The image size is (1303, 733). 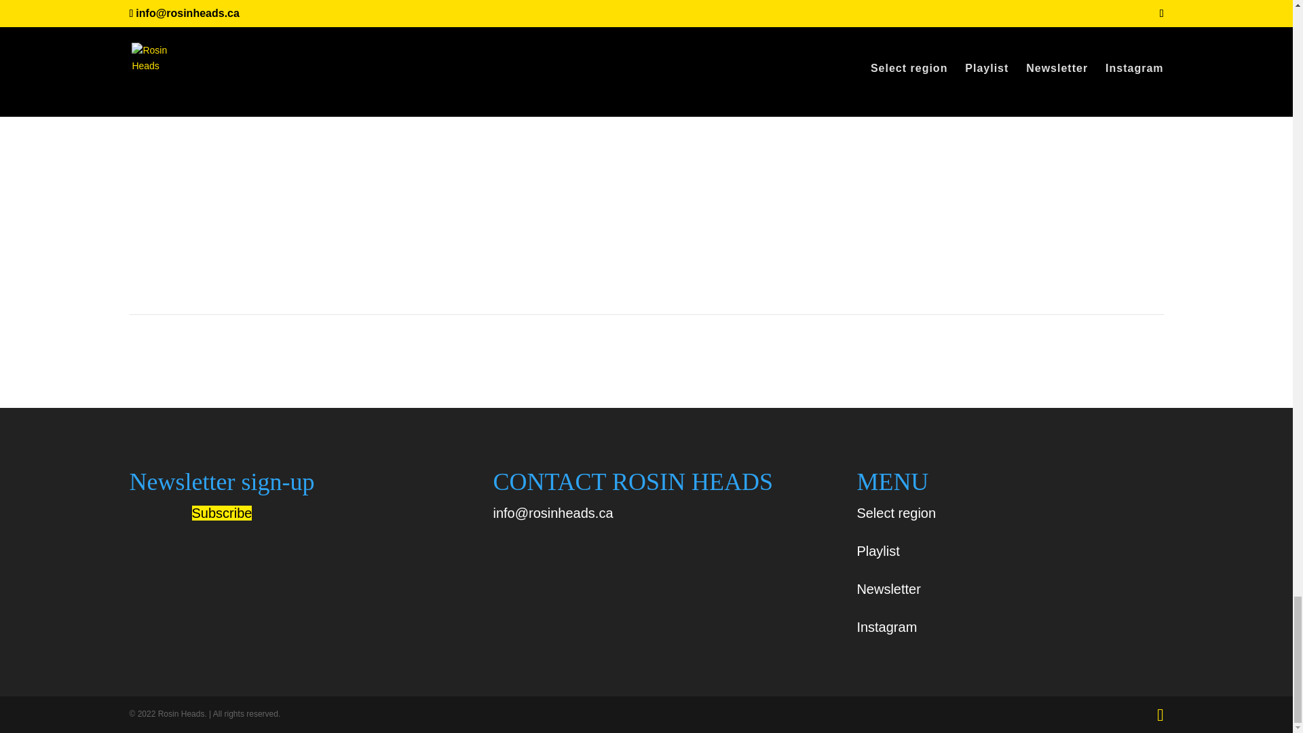 What do you see at coordinates (888, 589) in the screenshot?
I see `Newsletter` at bounding box center [888, 589].